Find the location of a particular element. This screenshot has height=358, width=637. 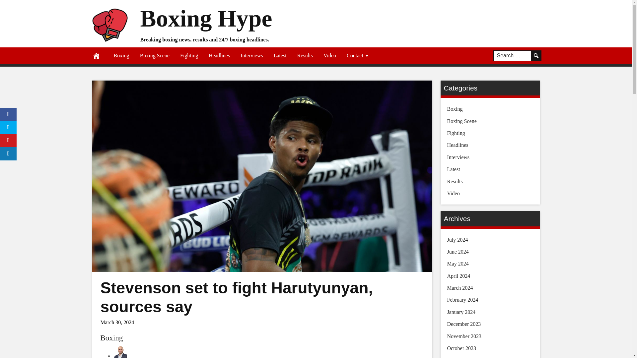

Latest is located at coordinates (280, 56).